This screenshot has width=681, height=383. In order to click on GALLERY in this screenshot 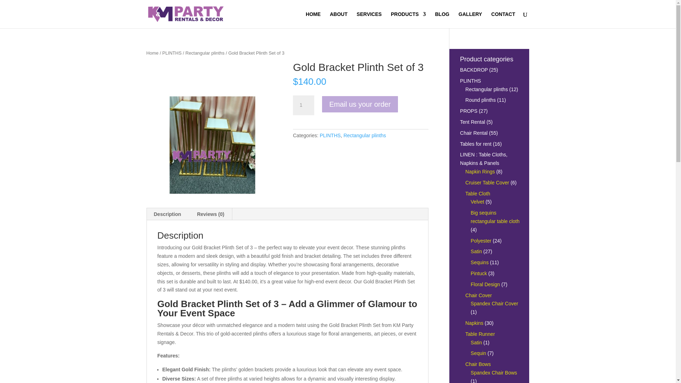, I will do `click(470, 20)`.